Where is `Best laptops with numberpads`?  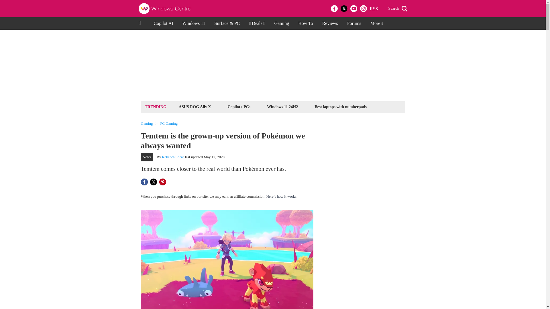 Best laptops with numberpads is located at coordinates (340, 106).